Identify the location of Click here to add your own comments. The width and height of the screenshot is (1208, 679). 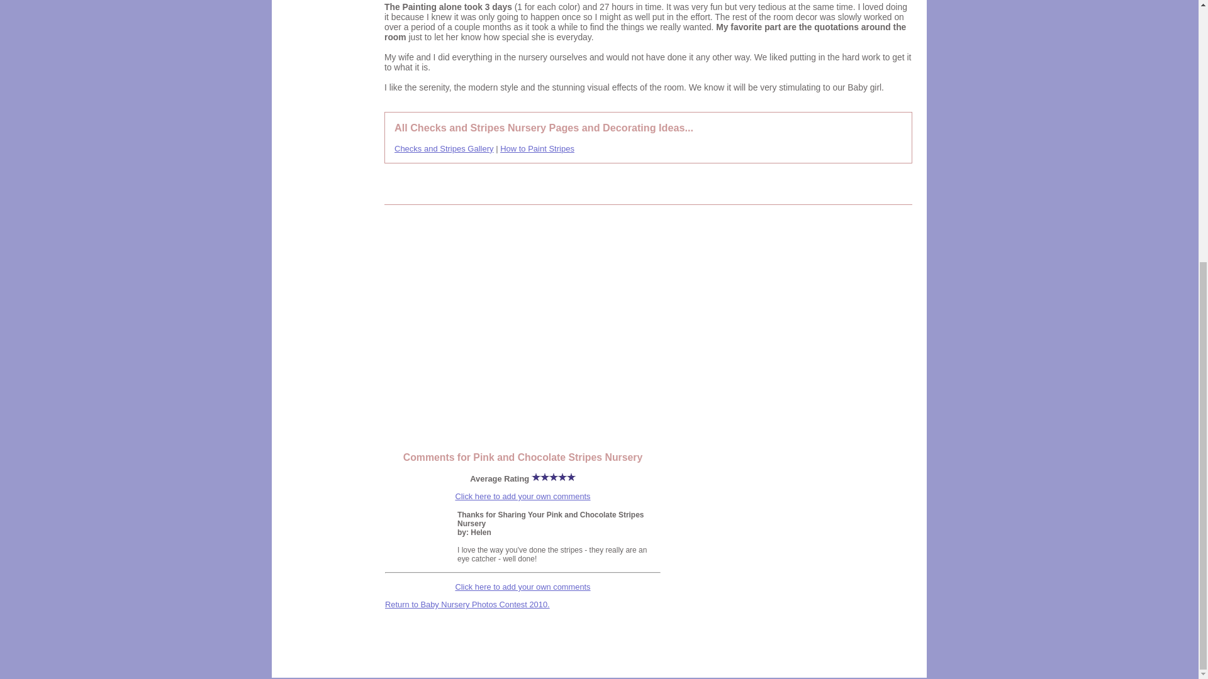
(522, 586).